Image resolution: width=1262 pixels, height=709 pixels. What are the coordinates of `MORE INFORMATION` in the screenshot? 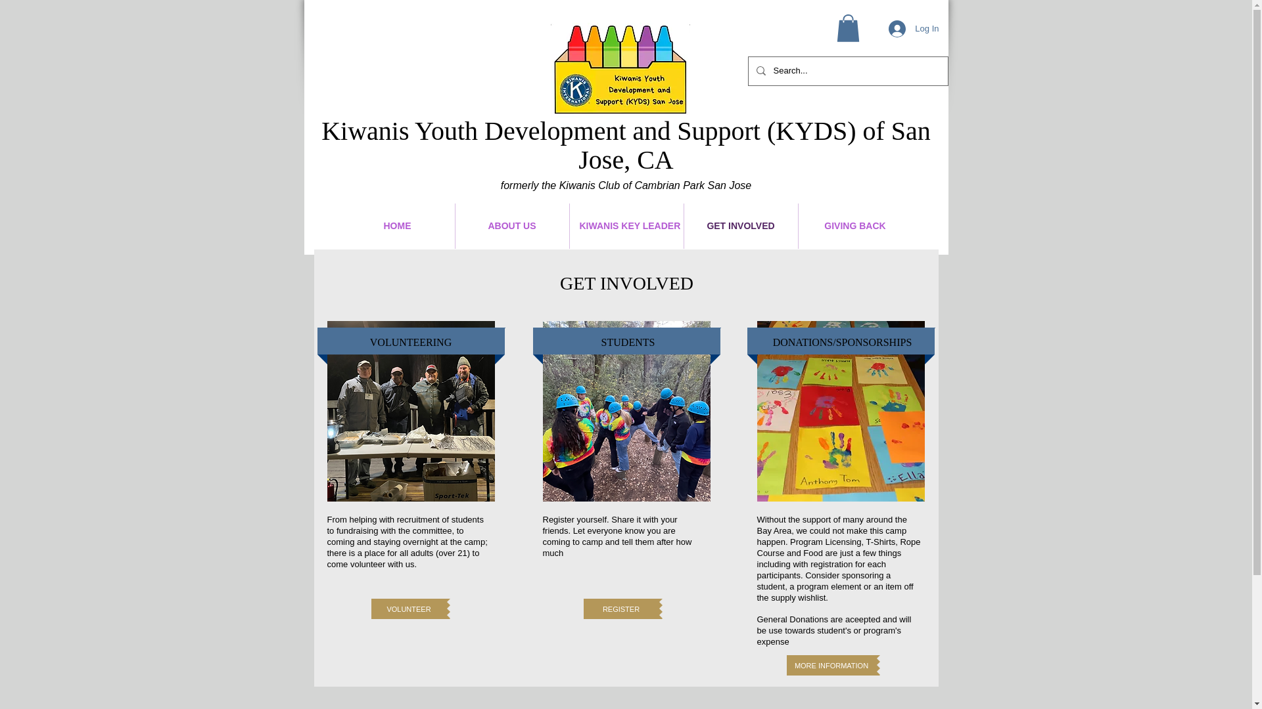 It's located at (831, 665).